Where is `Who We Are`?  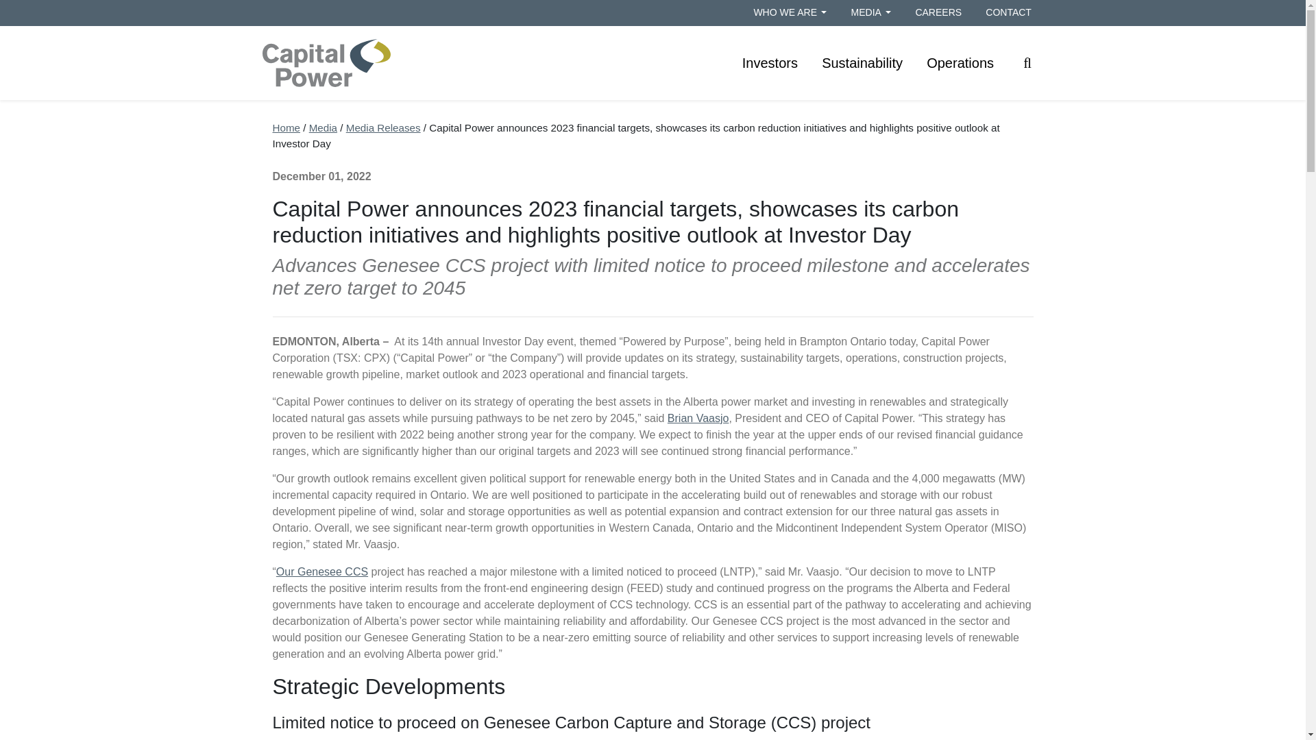
Who We Are is located at coordinates (790, 12).